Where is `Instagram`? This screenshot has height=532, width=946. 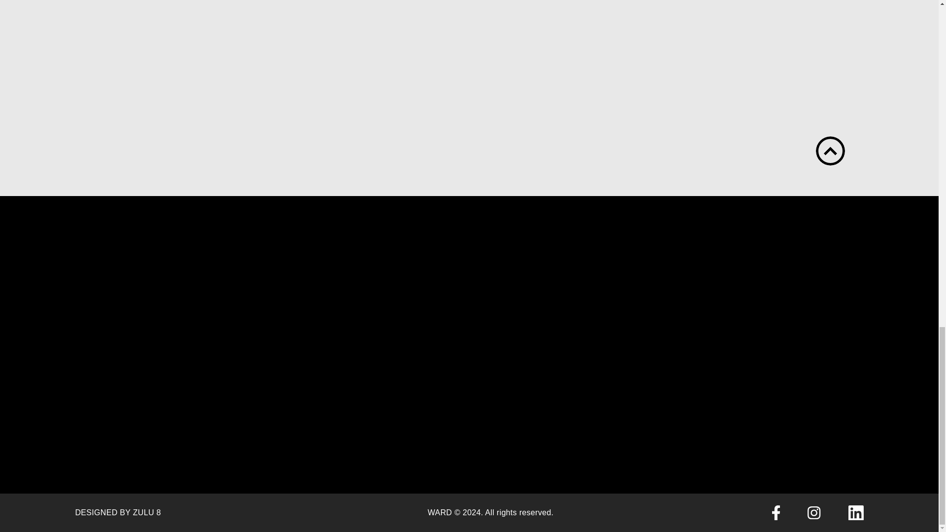
Instagram is located at coordinates (814, 513).